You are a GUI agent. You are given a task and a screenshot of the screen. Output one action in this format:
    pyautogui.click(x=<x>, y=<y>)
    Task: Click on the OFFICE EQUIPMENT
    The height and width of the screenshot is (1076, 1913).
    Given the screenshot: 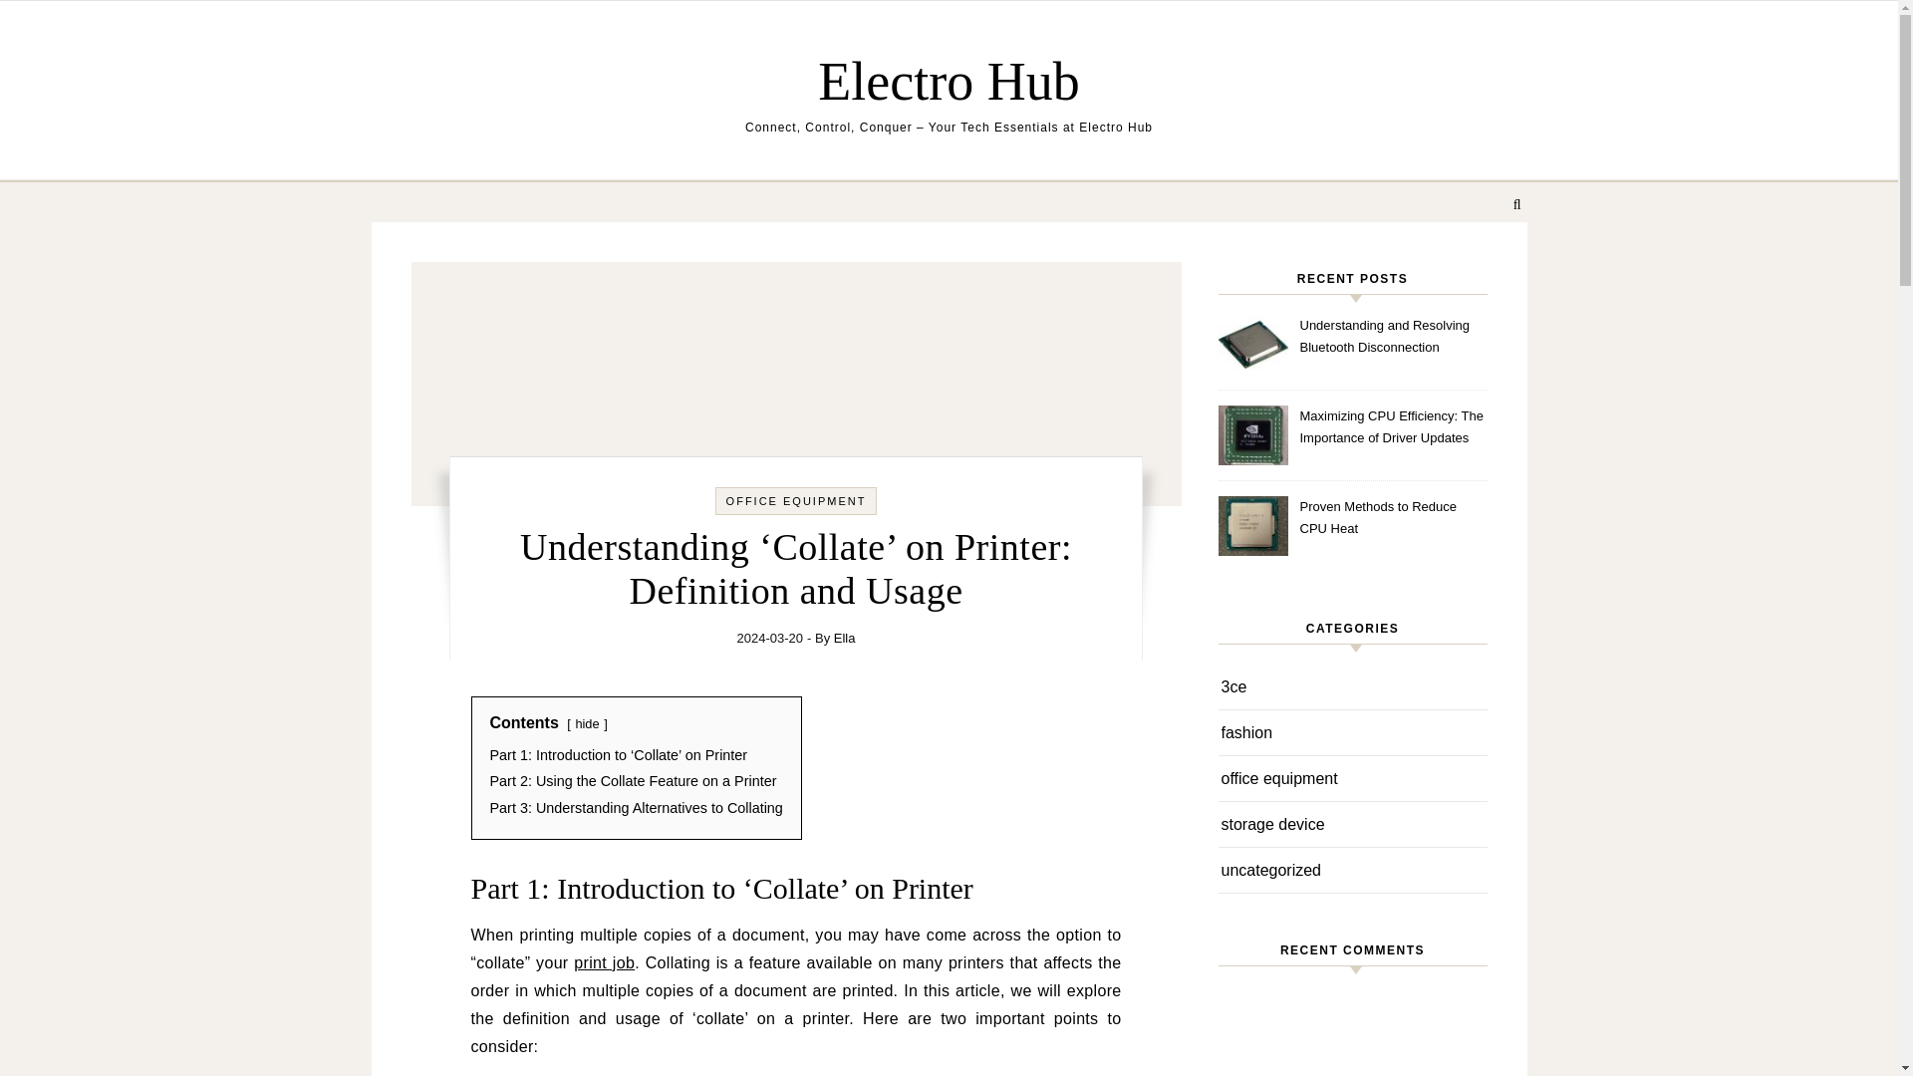 What is the action you would take?
    pyautogui.click(x=796, y=500)
    